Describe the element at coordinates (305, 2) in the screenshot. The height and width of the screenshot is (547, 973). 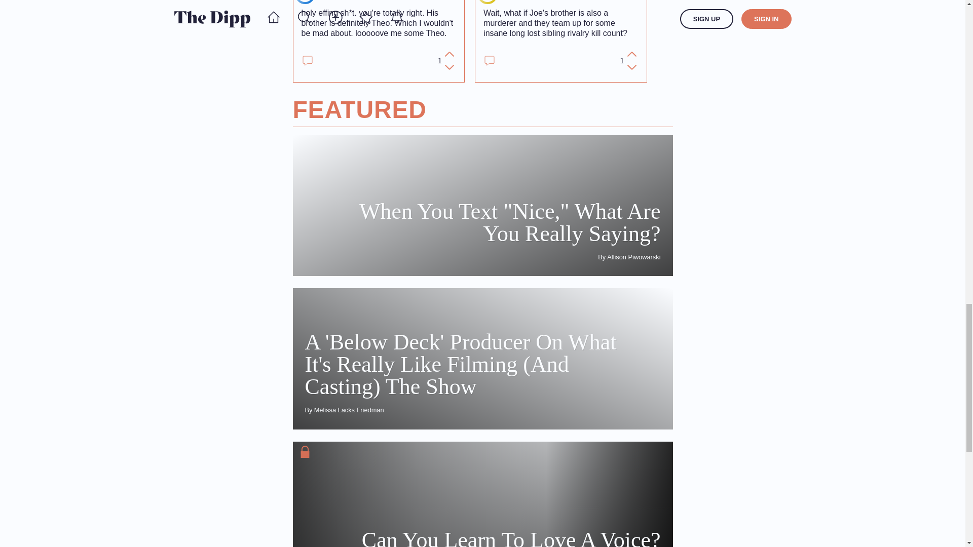
I see `R` at that location.